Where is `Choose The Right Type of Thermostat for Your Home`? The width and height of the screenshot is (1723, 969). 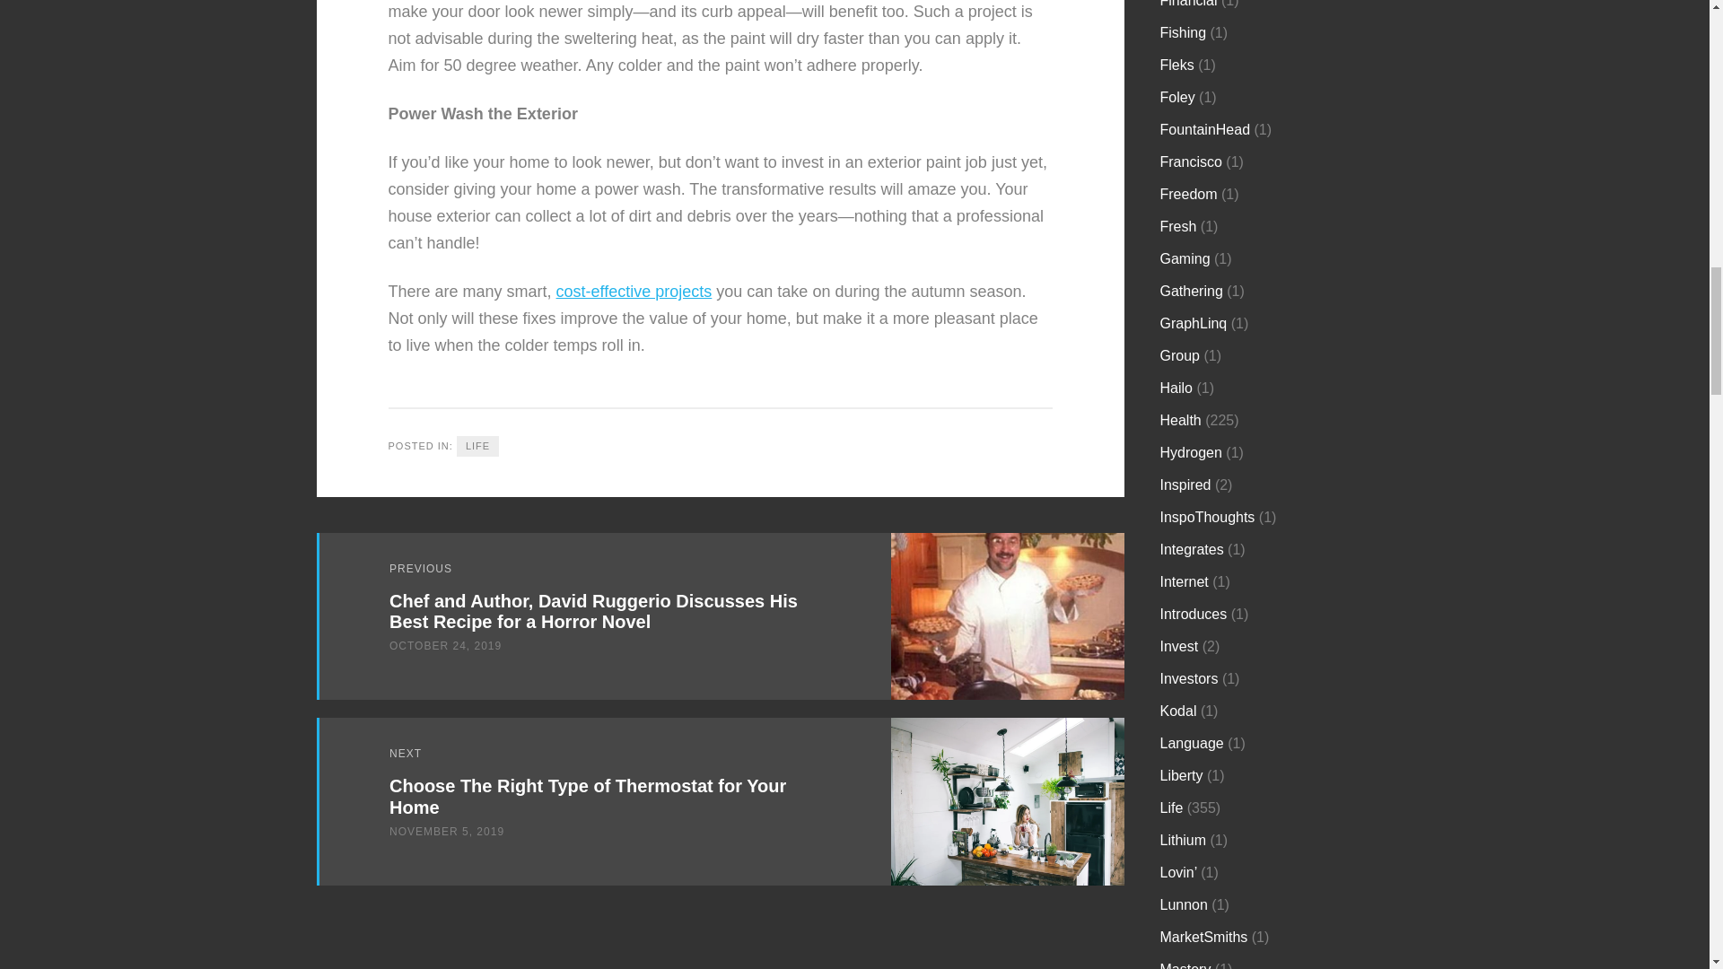
Choose The Right Type of Thermostat for Your Home is located at coordinates (587, 797).